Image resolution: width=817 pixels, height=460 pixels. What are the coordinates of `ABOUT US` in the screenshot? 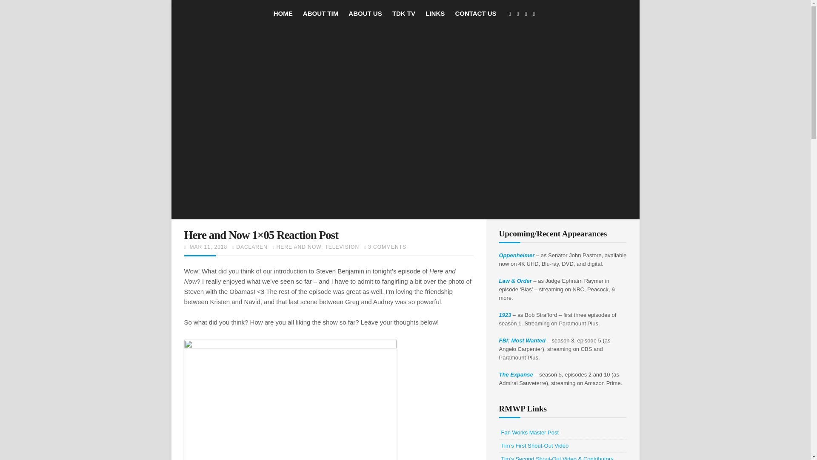 It's located at (365, 13).